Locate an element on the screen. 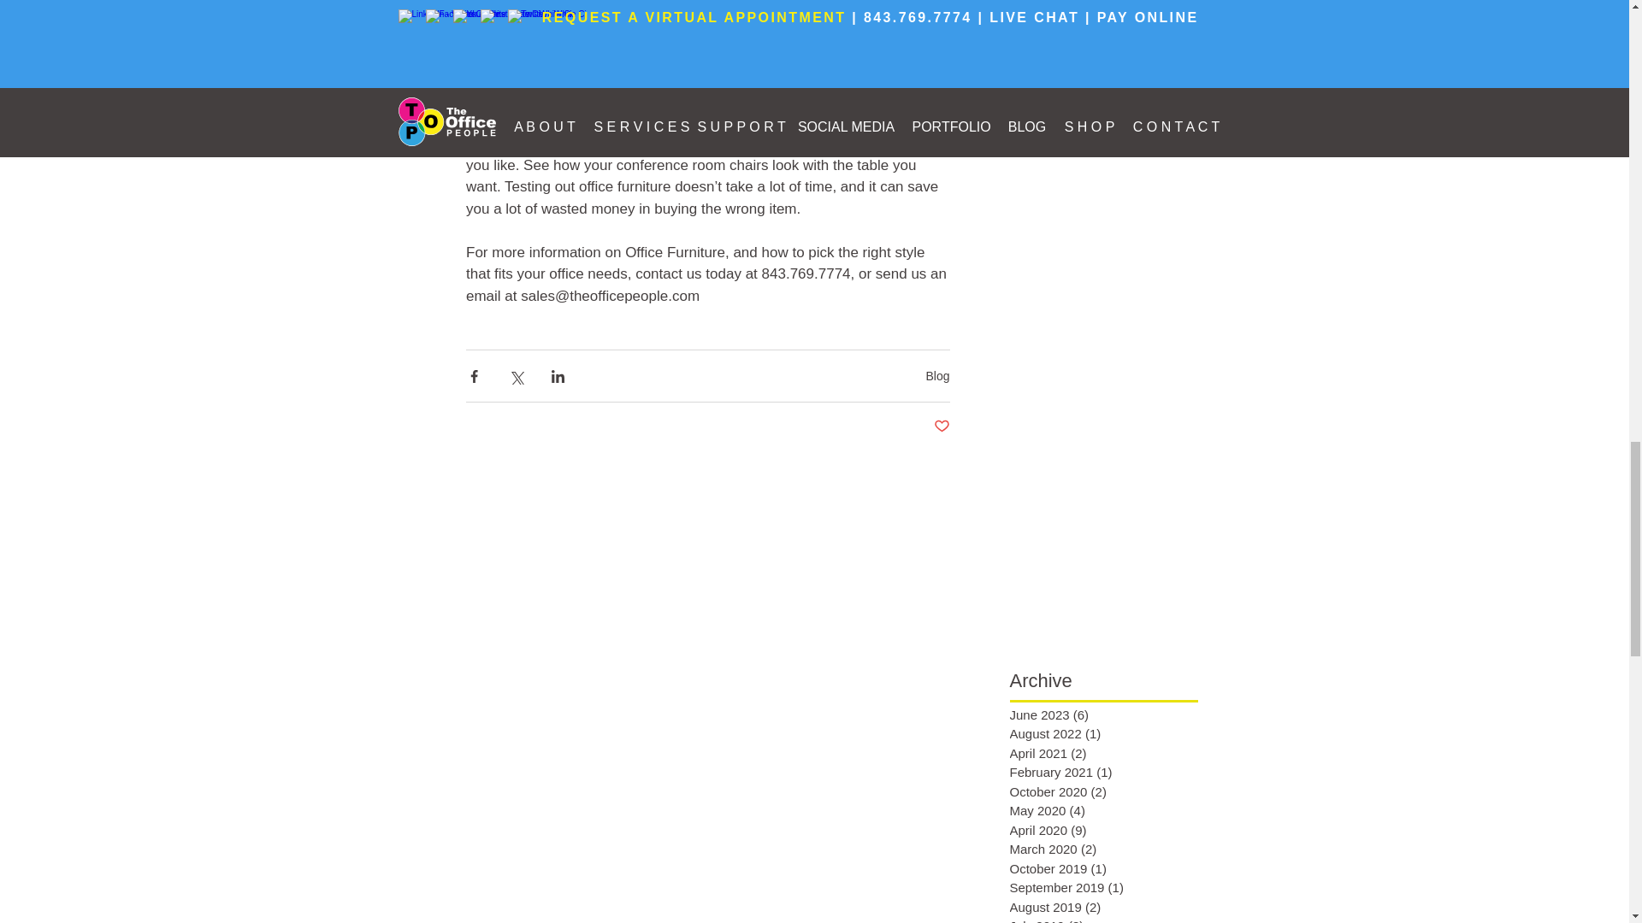  Blog is located at coordinates (937, 376).